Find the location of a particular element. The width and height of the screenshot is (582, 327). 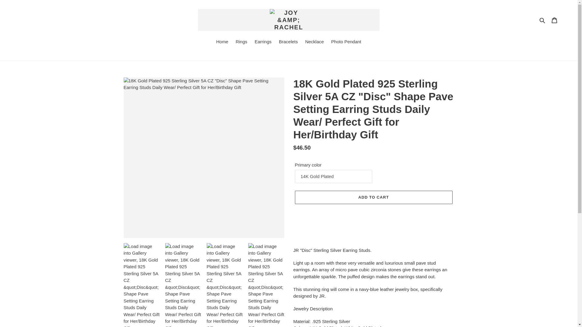

Search is located at coordinates (543, 20).